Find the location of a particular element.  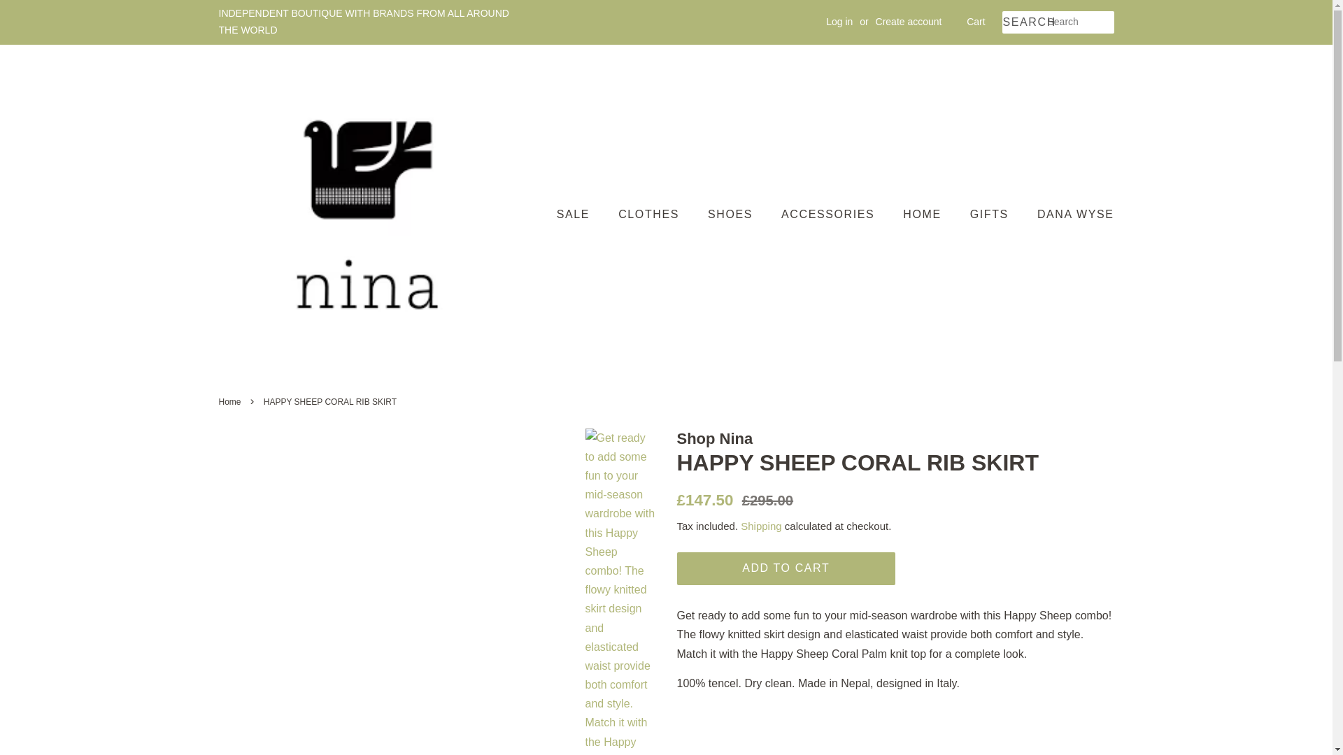

Log in is located at coordinates (839, 21).